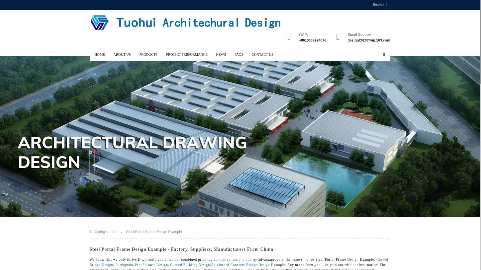 The width and height of the screenshot is (481, 270). What do you see at coordinates (374, 4) in the screenshot?
I see `English` at bounding box center [374, 4].